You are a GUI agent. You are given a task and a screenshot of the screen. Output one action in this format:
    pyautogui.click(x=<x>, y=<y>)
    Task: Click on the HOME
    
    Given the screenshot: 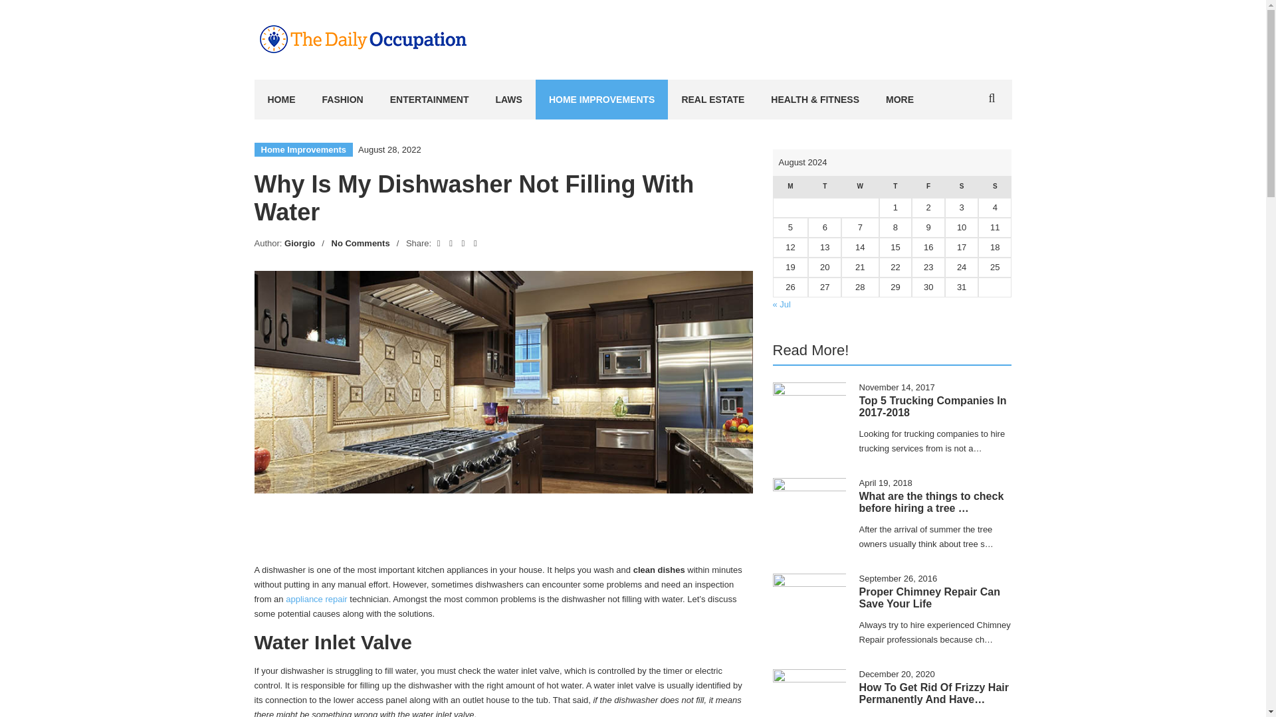 What is the action you would take?
    pyautogui.click(x=281, y=100)
    